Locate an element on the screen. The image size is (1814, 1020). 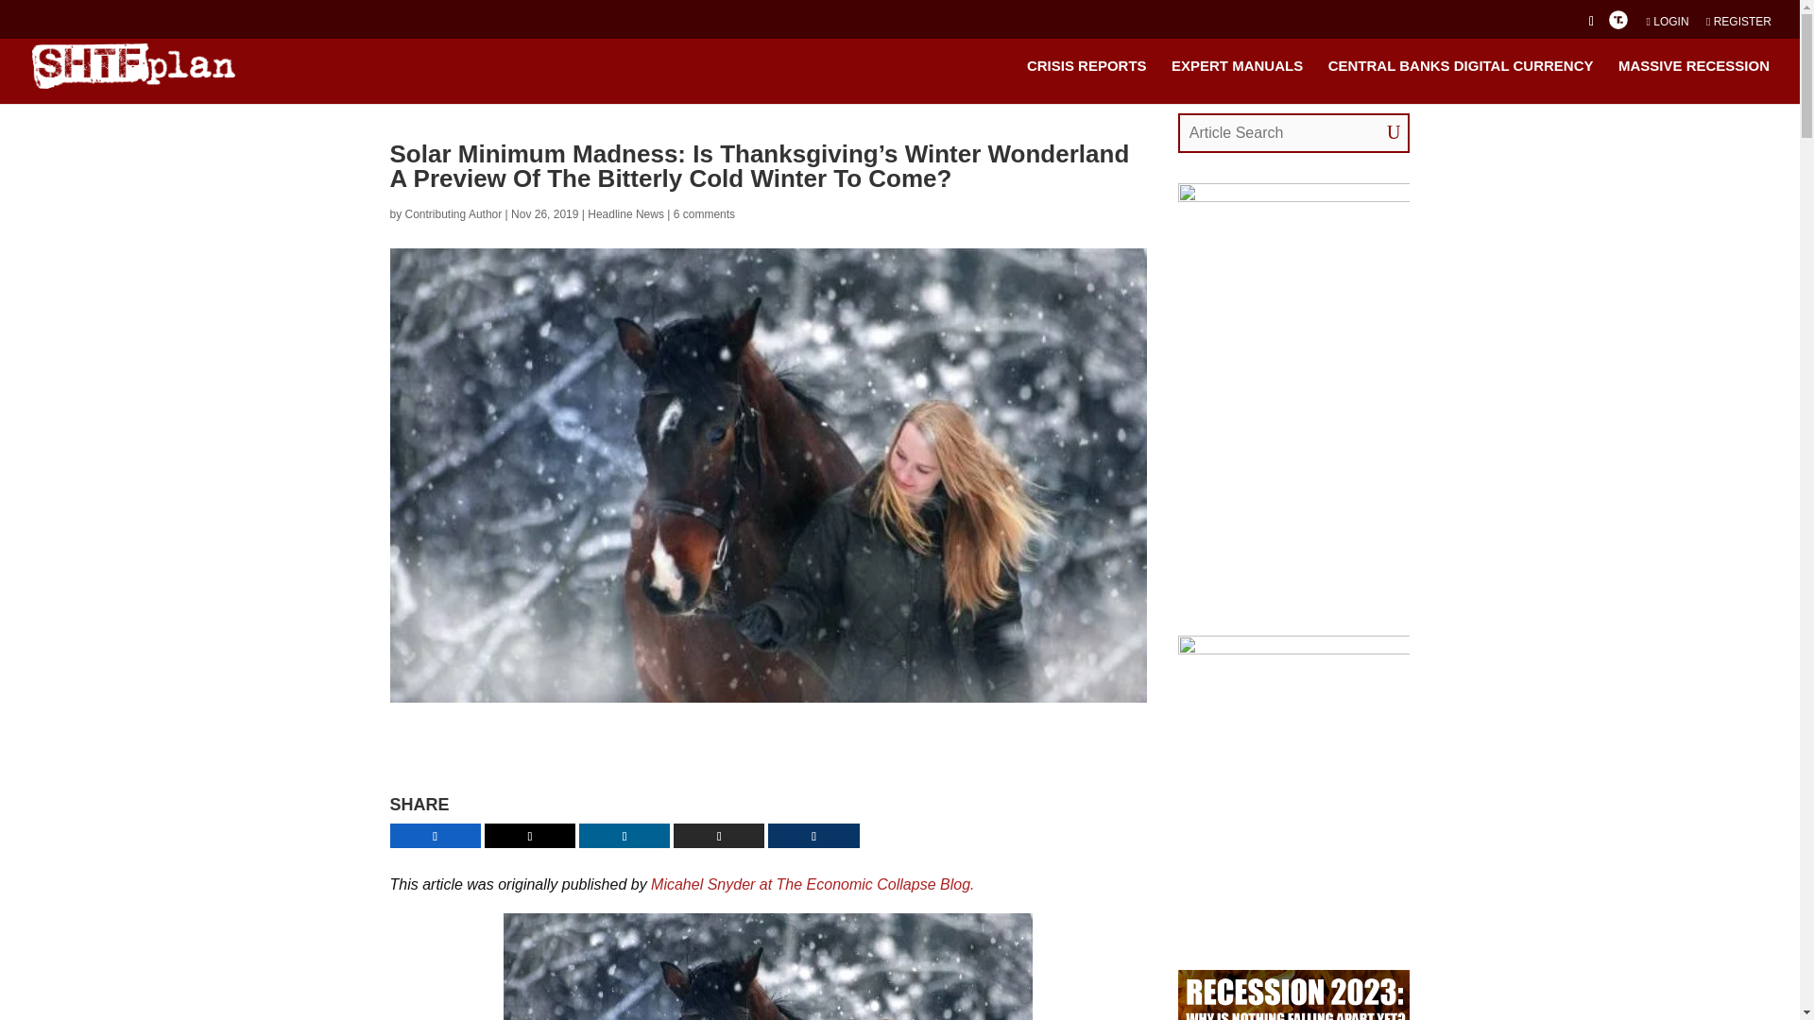
EXPERT MANUALS is located at coordinates (1237, 81).